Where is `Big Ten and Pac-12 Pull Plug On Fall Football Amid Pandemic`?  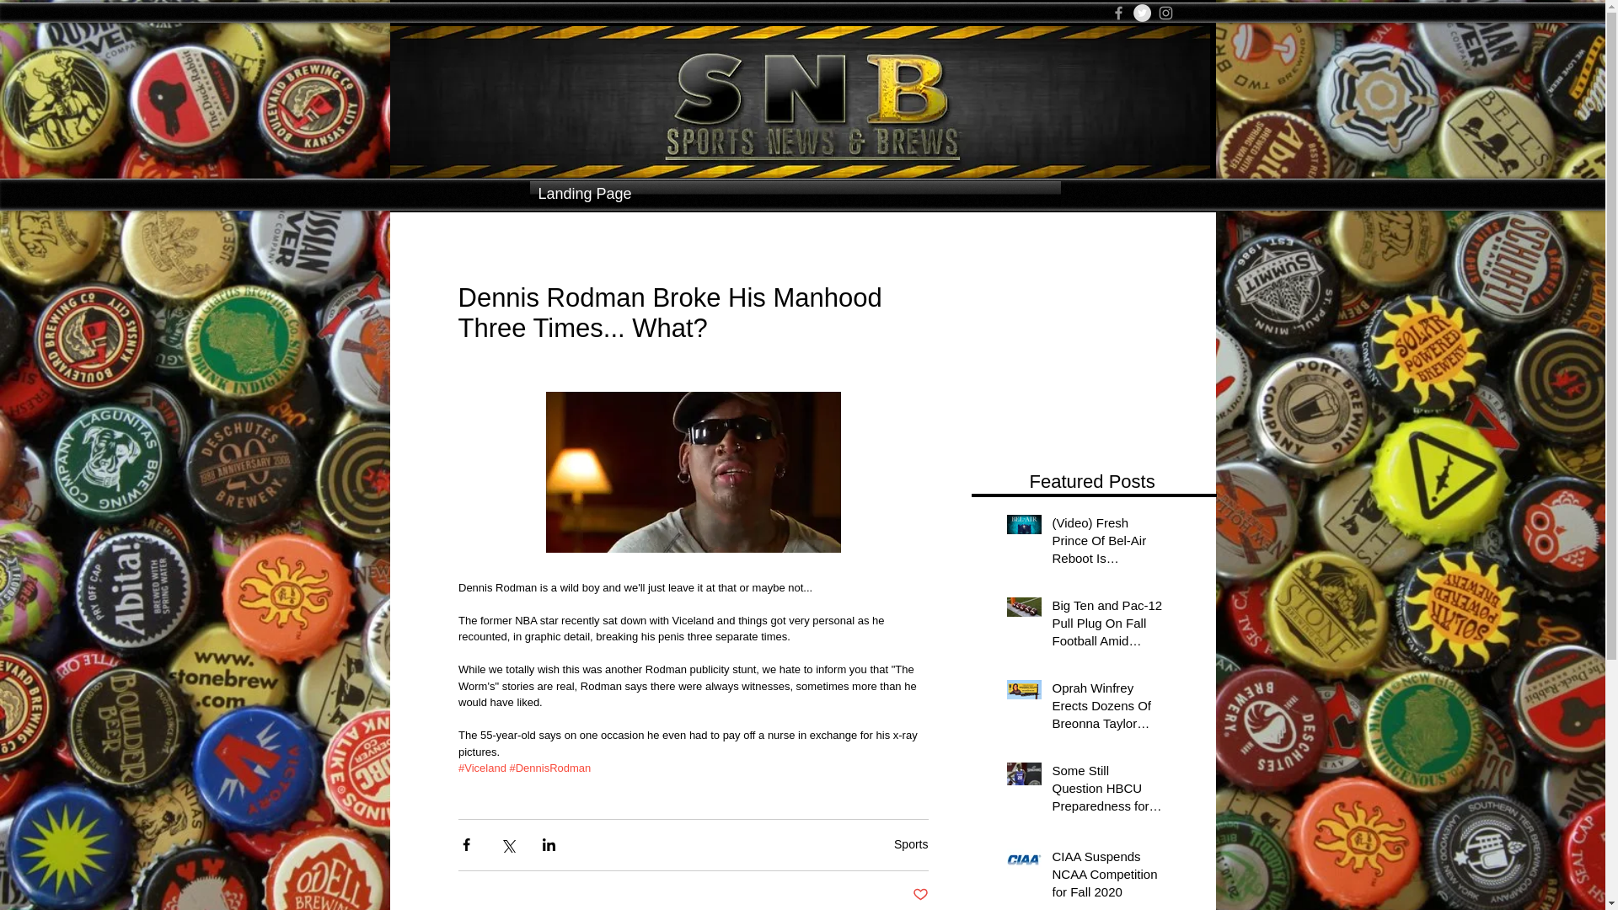
Big Ten and Pac-12 Pull Plug On Fall Football Amid Pandemic is located at coordinates (1106, 626).